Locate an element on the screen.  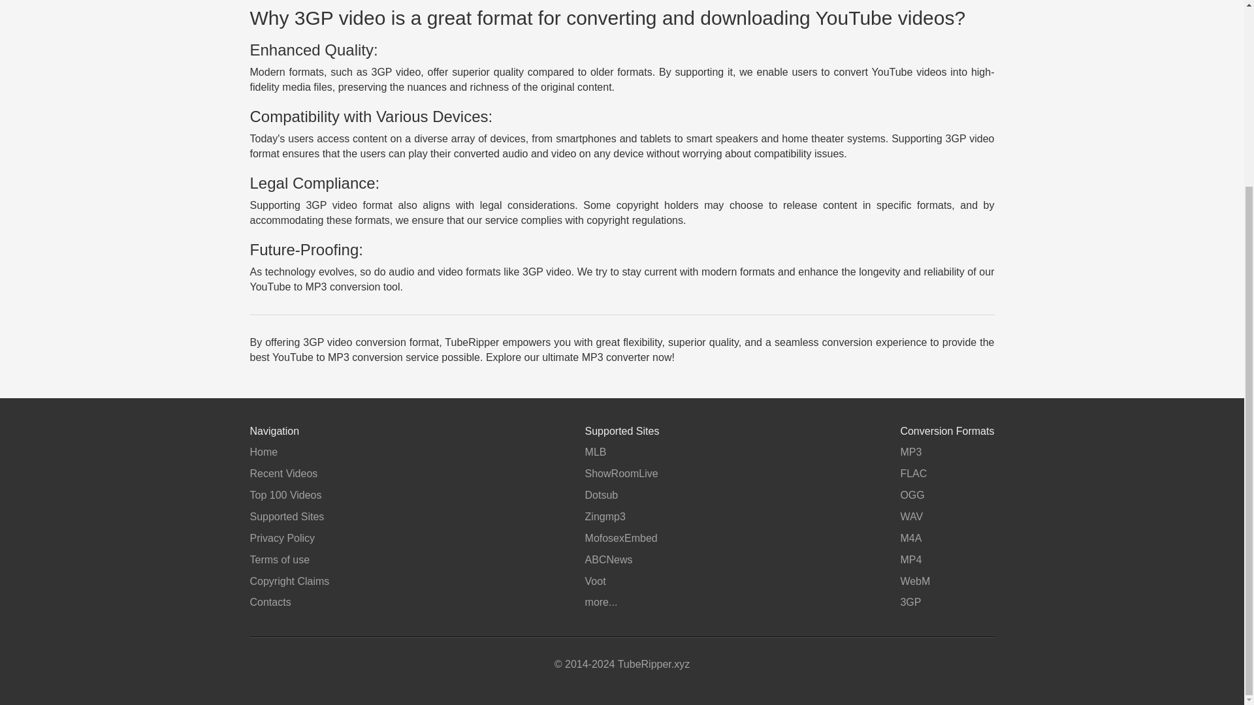
Copyright Claims is located at coordinates (289, 581).